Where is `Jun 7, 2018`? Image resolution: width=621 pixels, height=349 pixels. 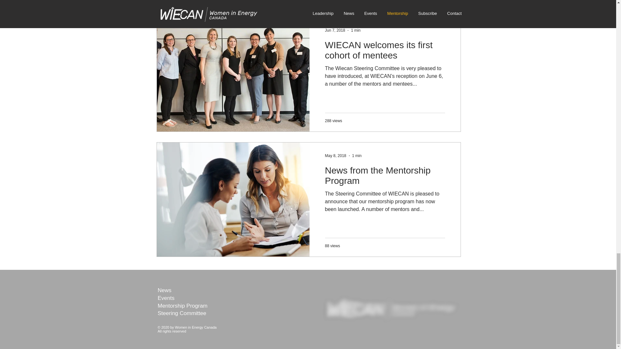
Jun 7, 2018 is located at coordinates (335, 30).